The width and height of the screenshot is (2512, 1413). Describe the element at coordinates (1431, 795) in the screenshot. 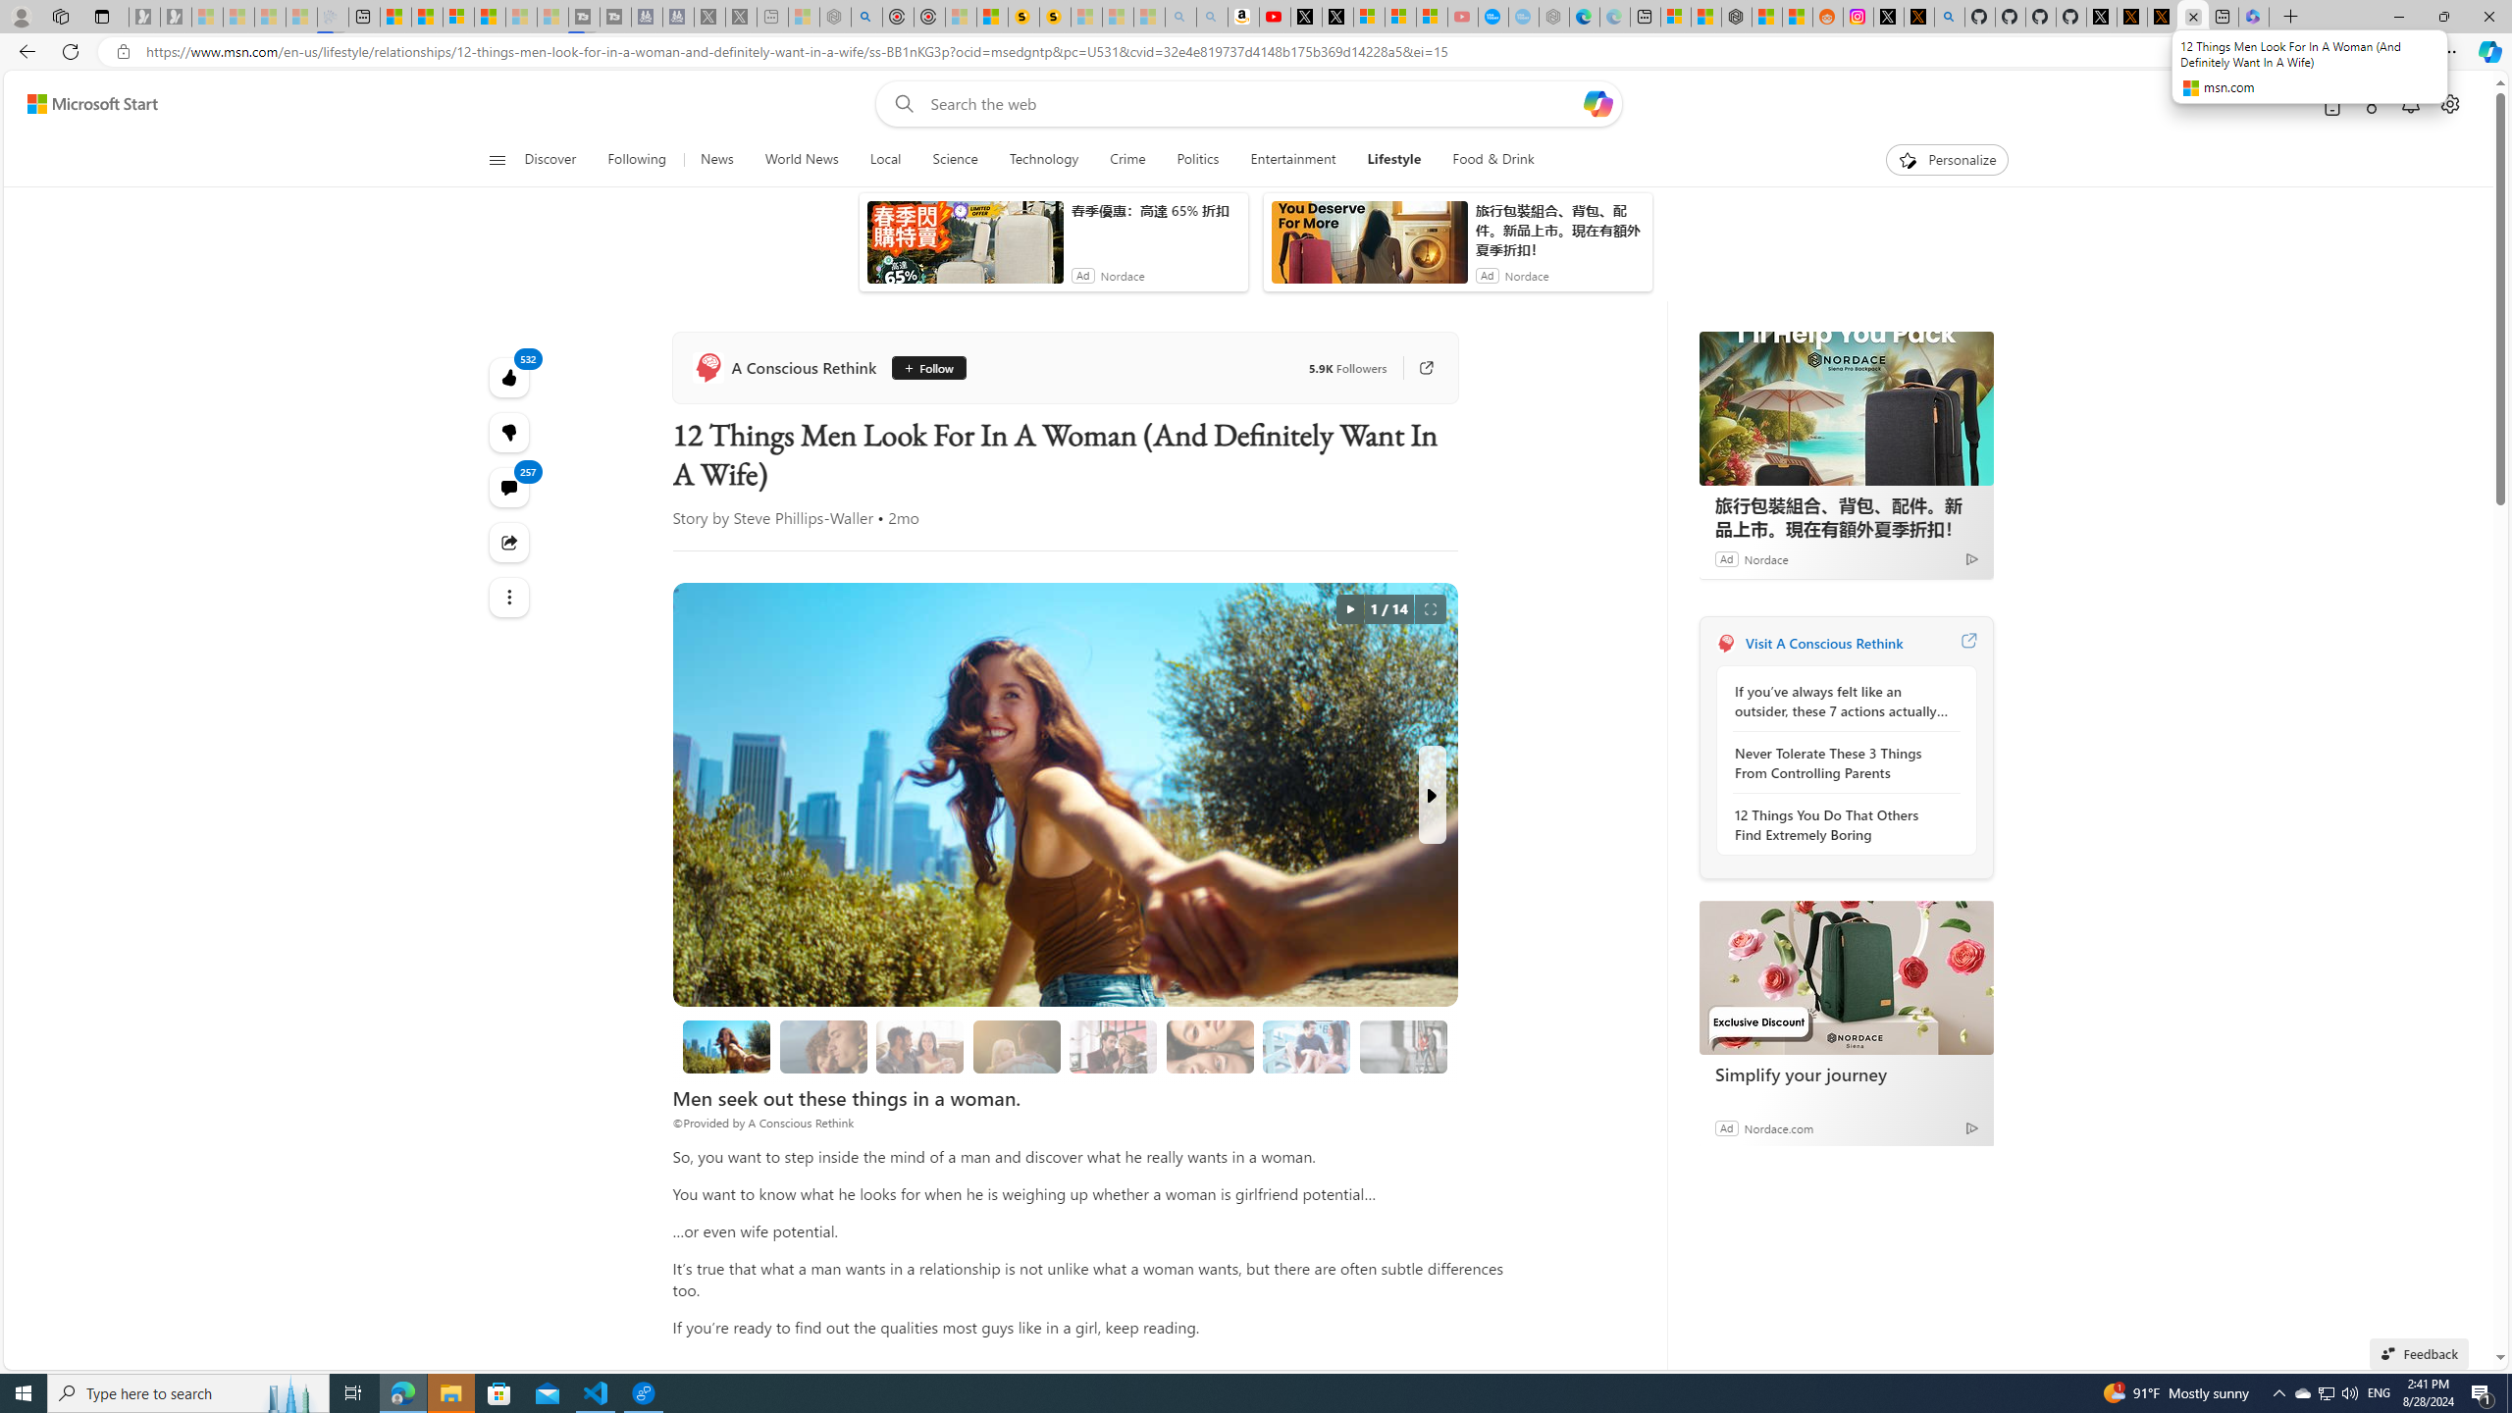

I see `Next Slide` at that location.